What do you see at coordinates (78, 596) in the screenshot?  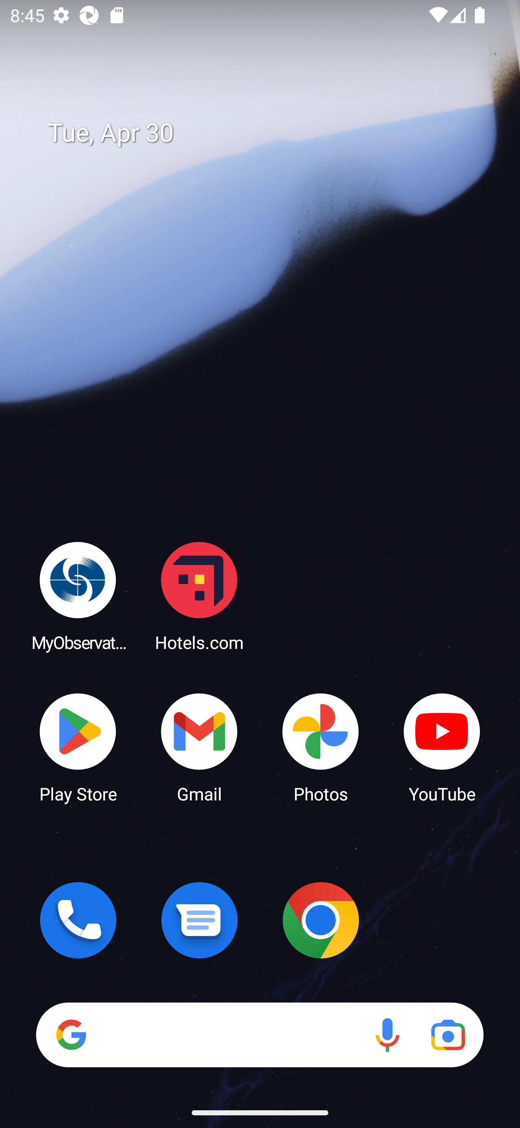 I see `MyObservatory` at bounding box center [78, 596].